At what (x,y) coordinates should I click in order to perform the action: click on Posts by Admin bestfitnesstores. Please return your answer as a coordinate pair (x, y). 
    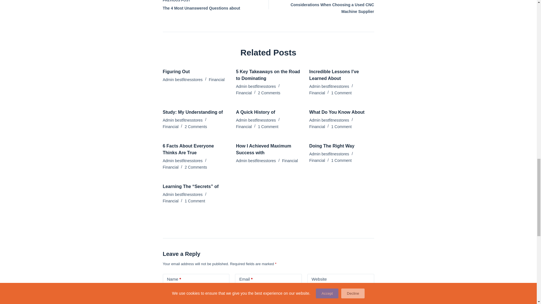
    Looking at the image, I should click on (183, 120).